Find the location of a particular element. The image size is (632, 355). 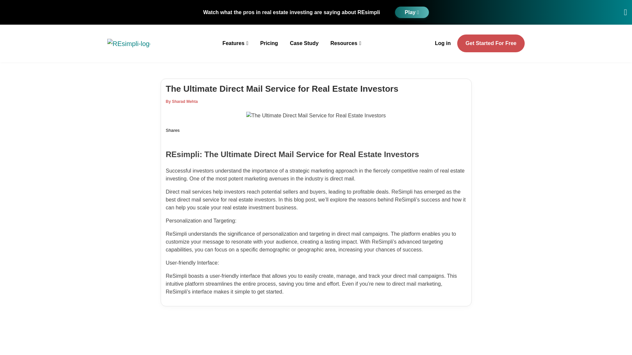

Log in is located at coordinates (442, 43).